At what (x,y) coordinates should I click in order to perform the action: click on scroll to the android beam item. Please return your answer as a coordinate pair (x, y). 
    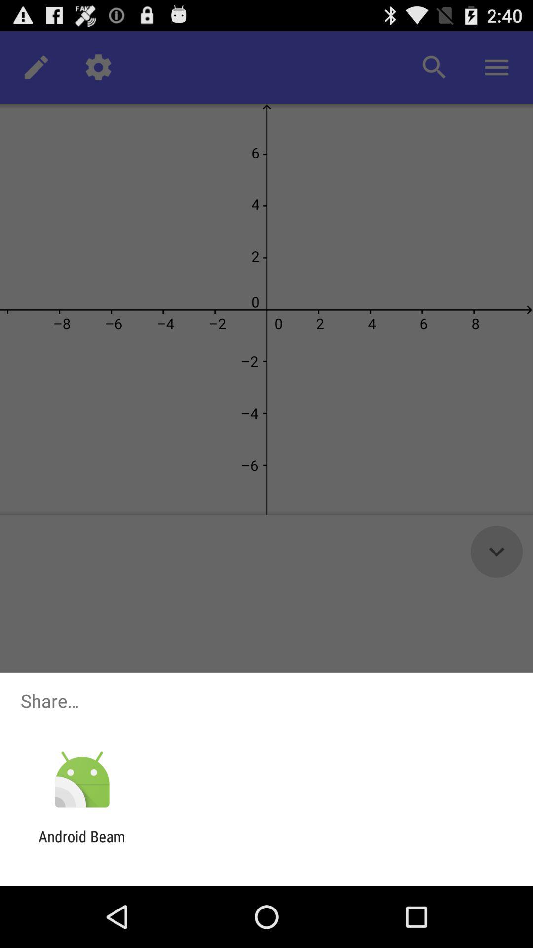
    Looking at the image, I should click on (82, 845).